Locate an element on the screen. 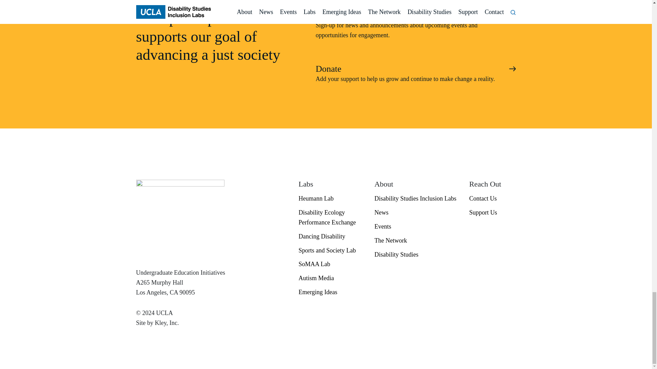 Image resolution: width=657 pixels, height=369 pixels. Dancing Disability is located at coordinates (331, 236).